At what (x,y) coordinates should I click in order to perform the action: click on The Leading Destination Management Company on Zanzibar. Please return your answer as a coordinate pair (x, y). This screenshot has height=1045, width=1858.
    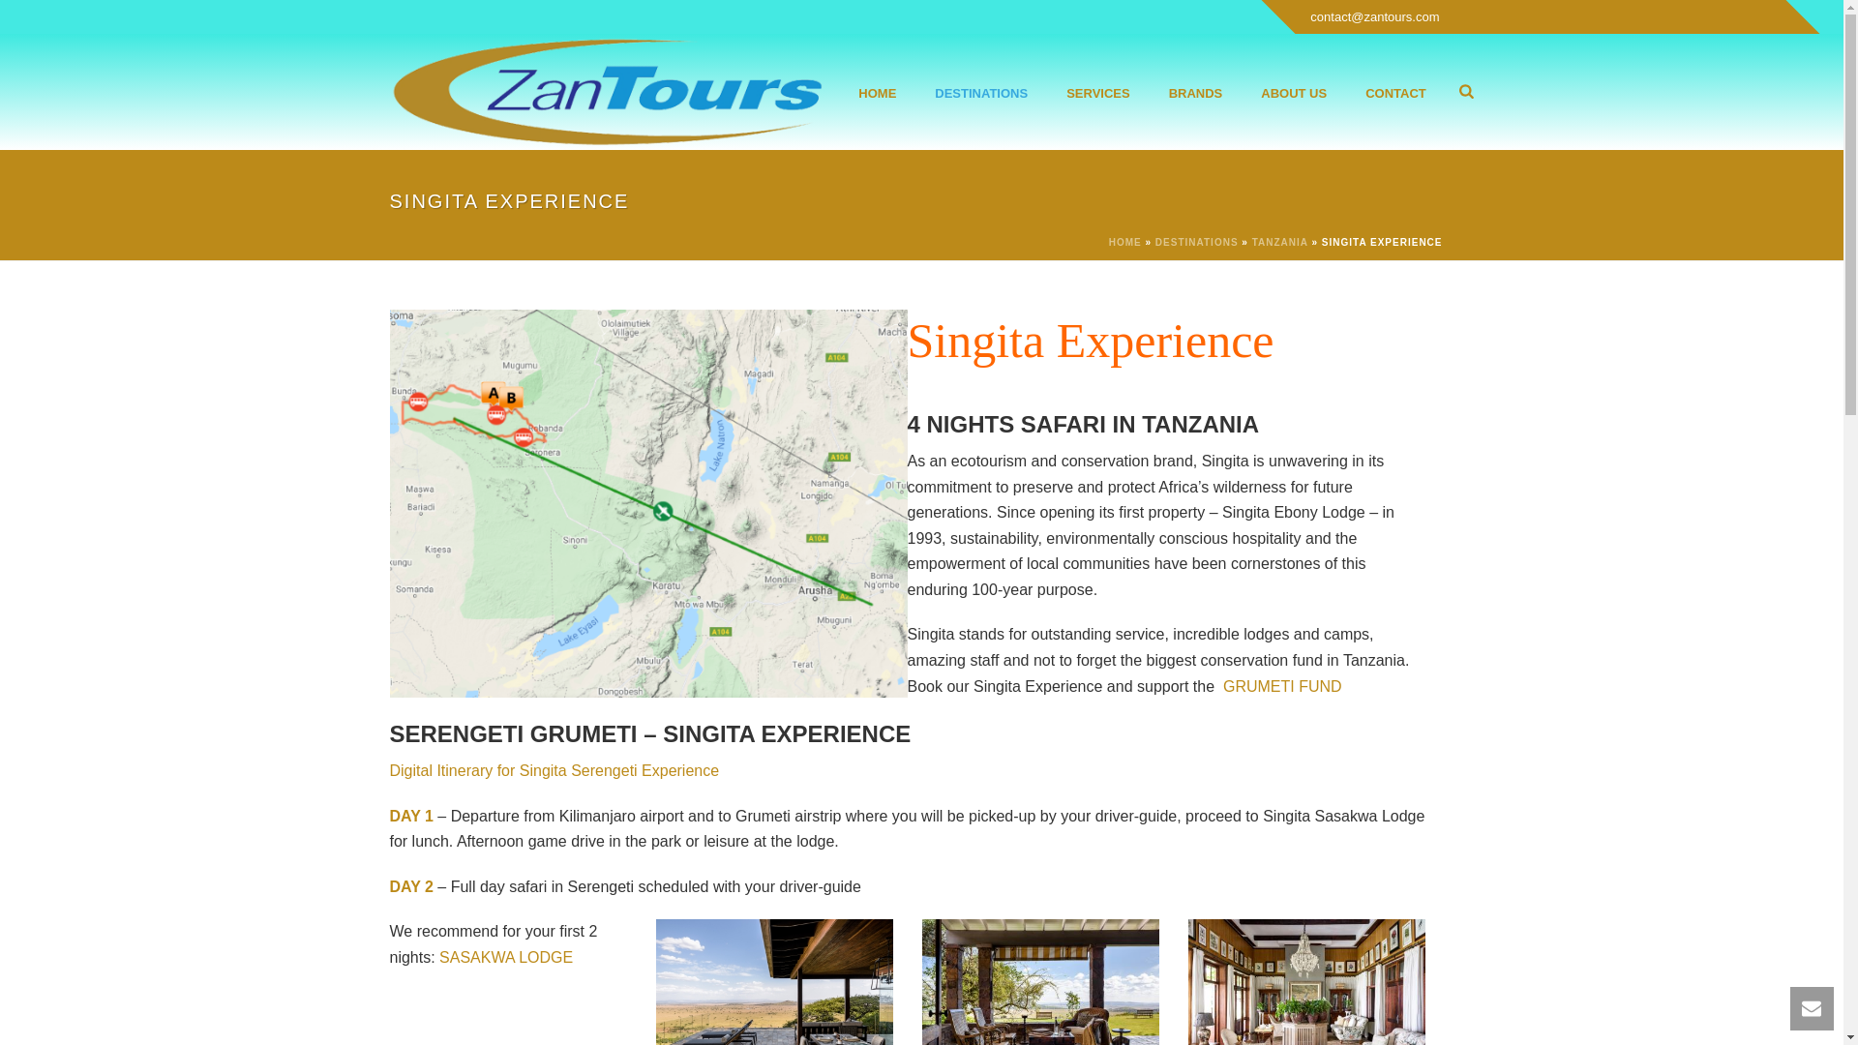
    Looking at the image, I should click on (606, 91).